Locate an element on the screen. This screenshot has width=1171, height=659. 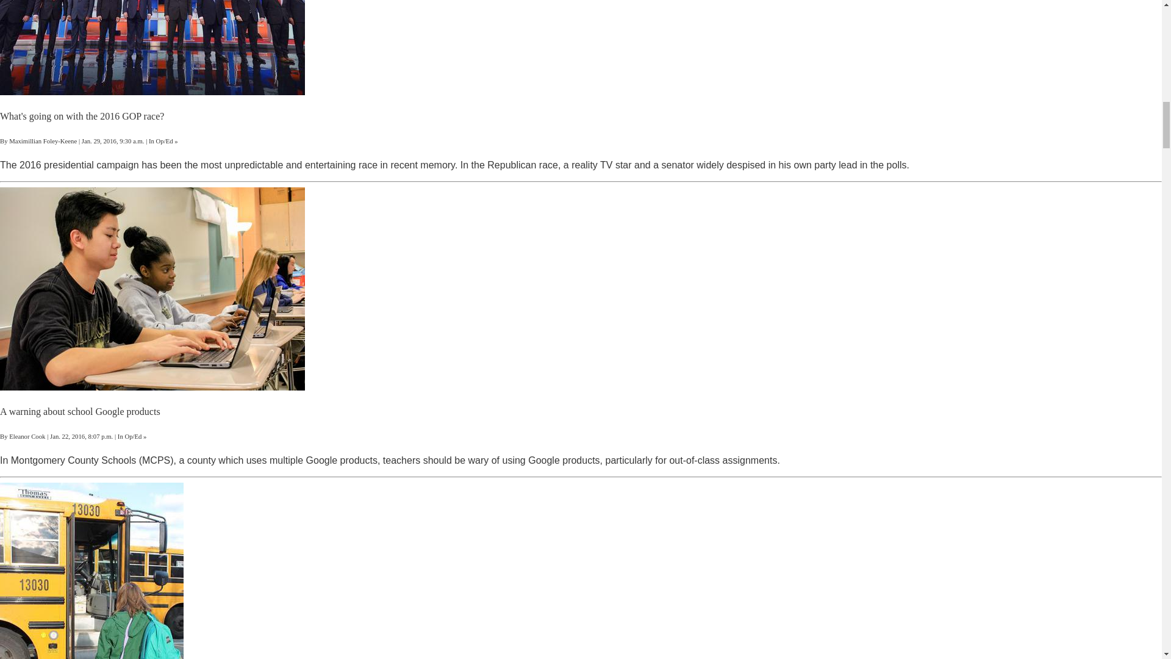
Maximillian Foley-Keene is located at coordinates (43, 140).